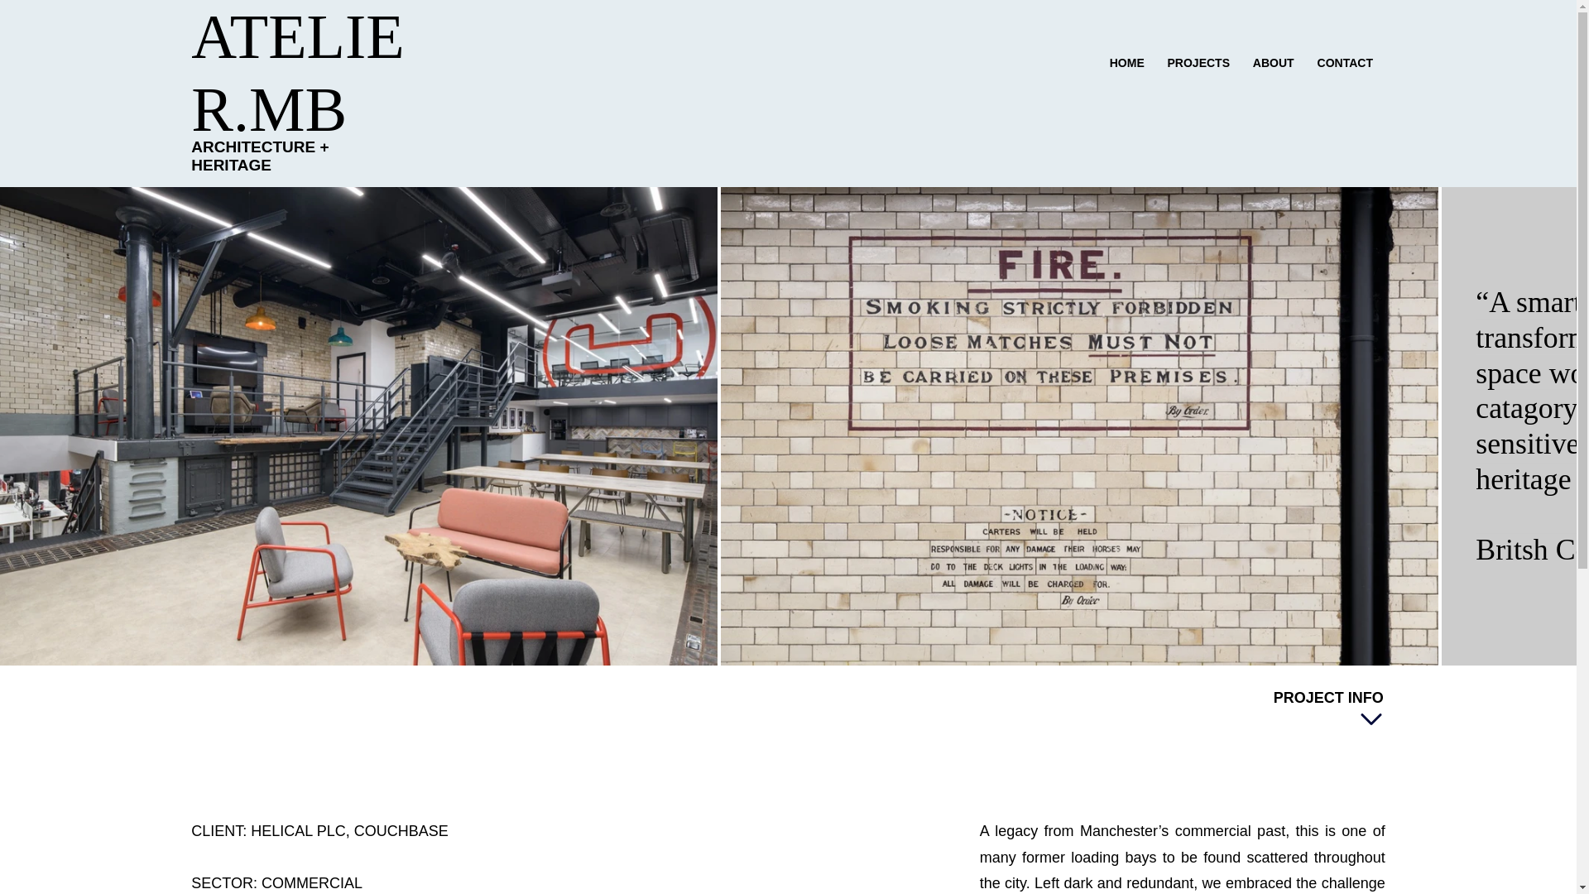 Image resolution: width=1589 pixels, height=894 pixels. Describe the element at coordinates (1273, 63) in the screenshot. I see `ABOUT` at that location.